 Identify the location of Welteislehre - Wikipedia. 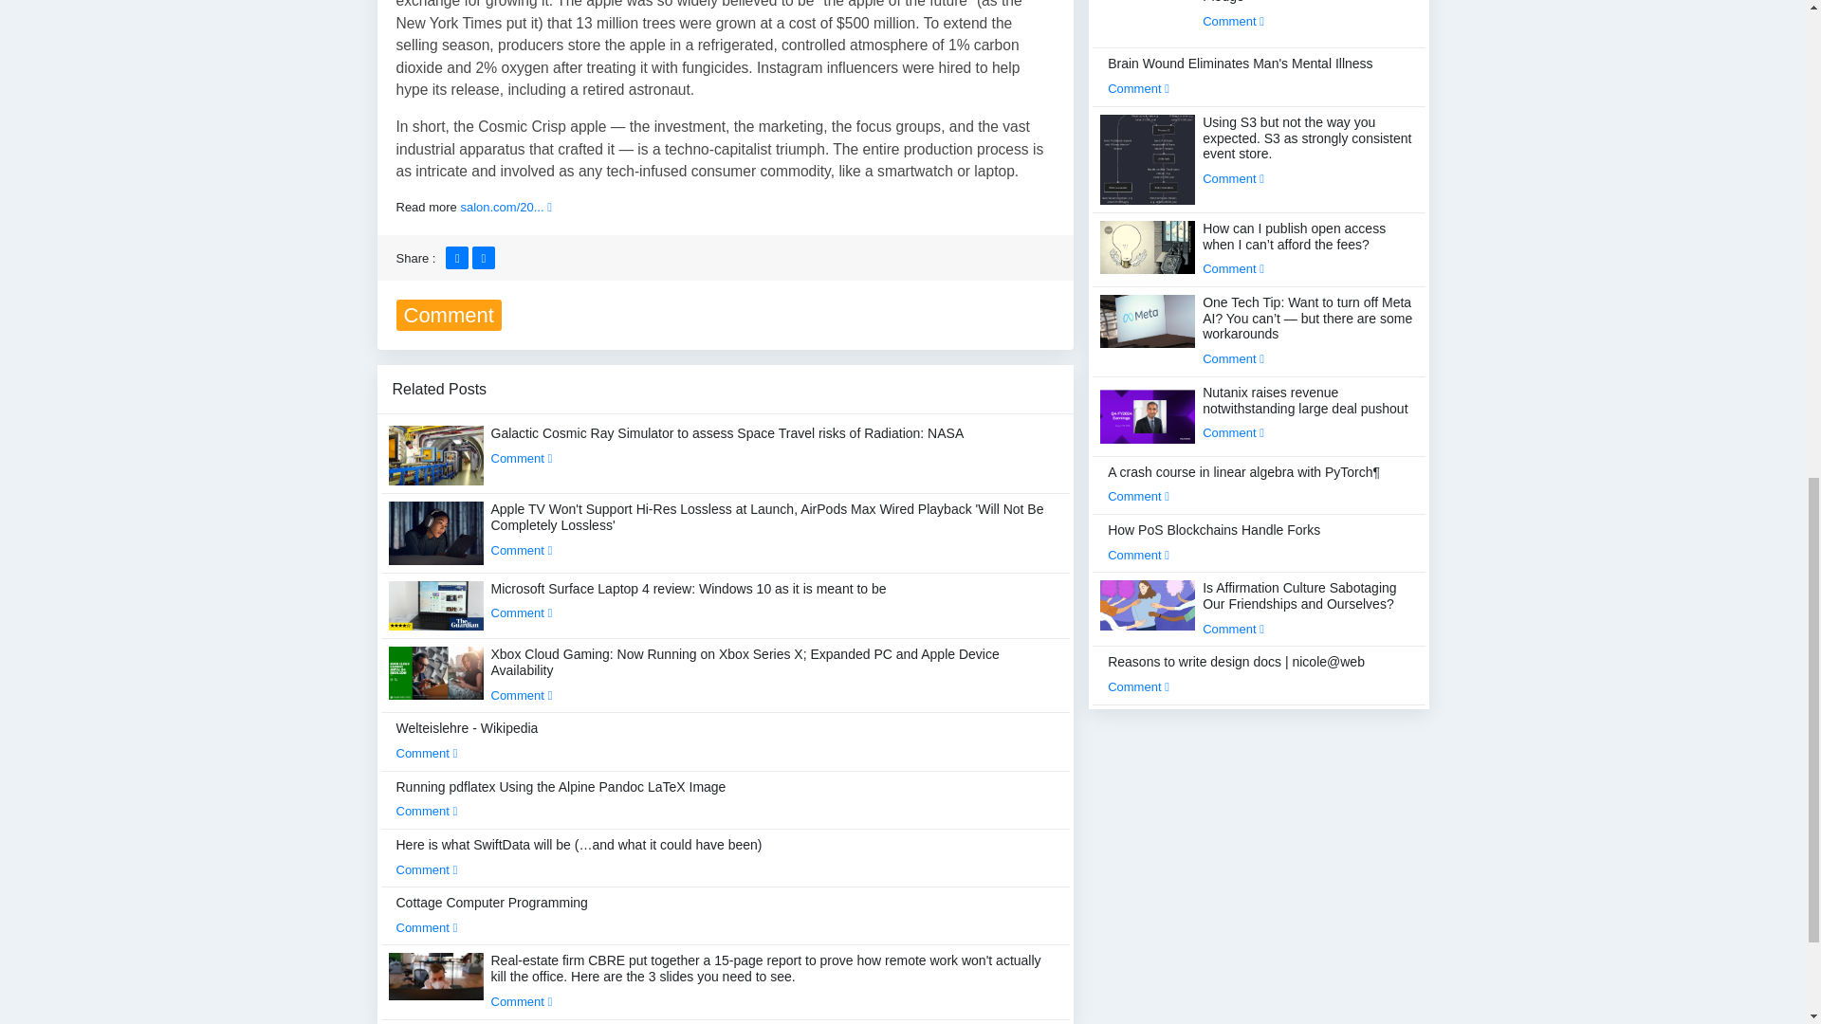
(468, 741).